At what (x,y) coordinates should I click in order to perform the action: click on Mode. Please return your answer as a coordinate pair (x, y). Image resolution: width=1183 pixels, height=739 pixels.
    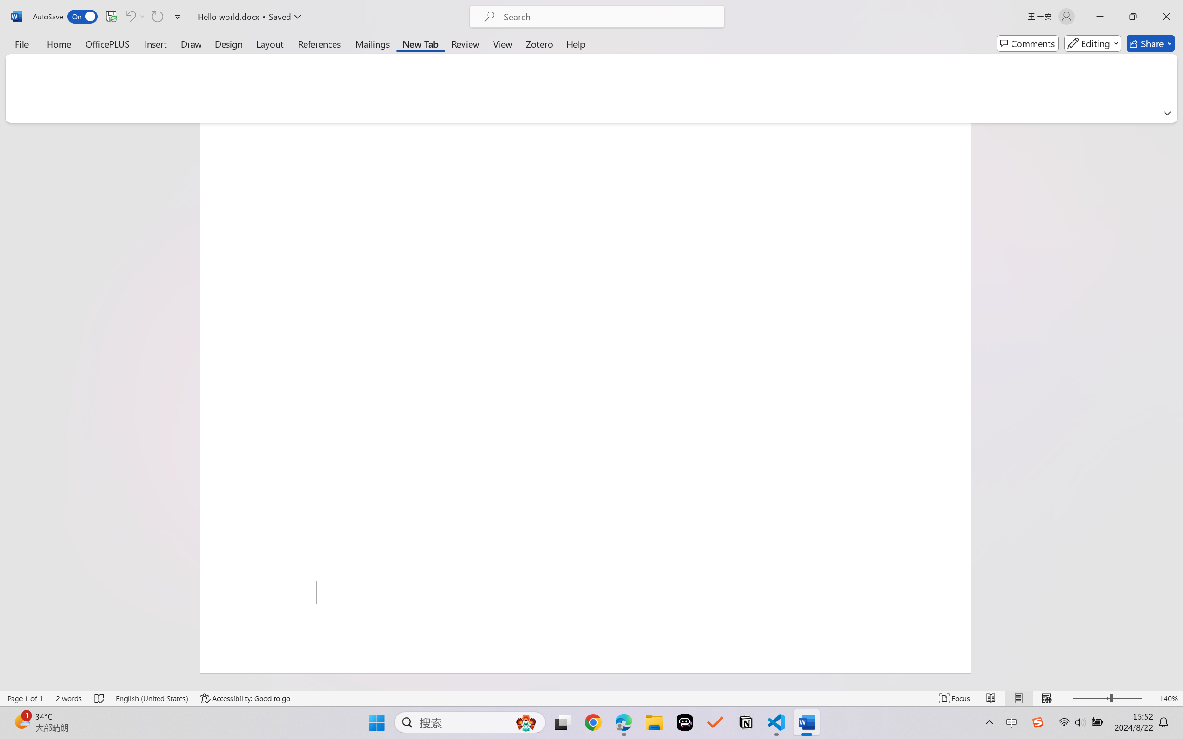
    Looking at the image, I should click on (1093, 43).